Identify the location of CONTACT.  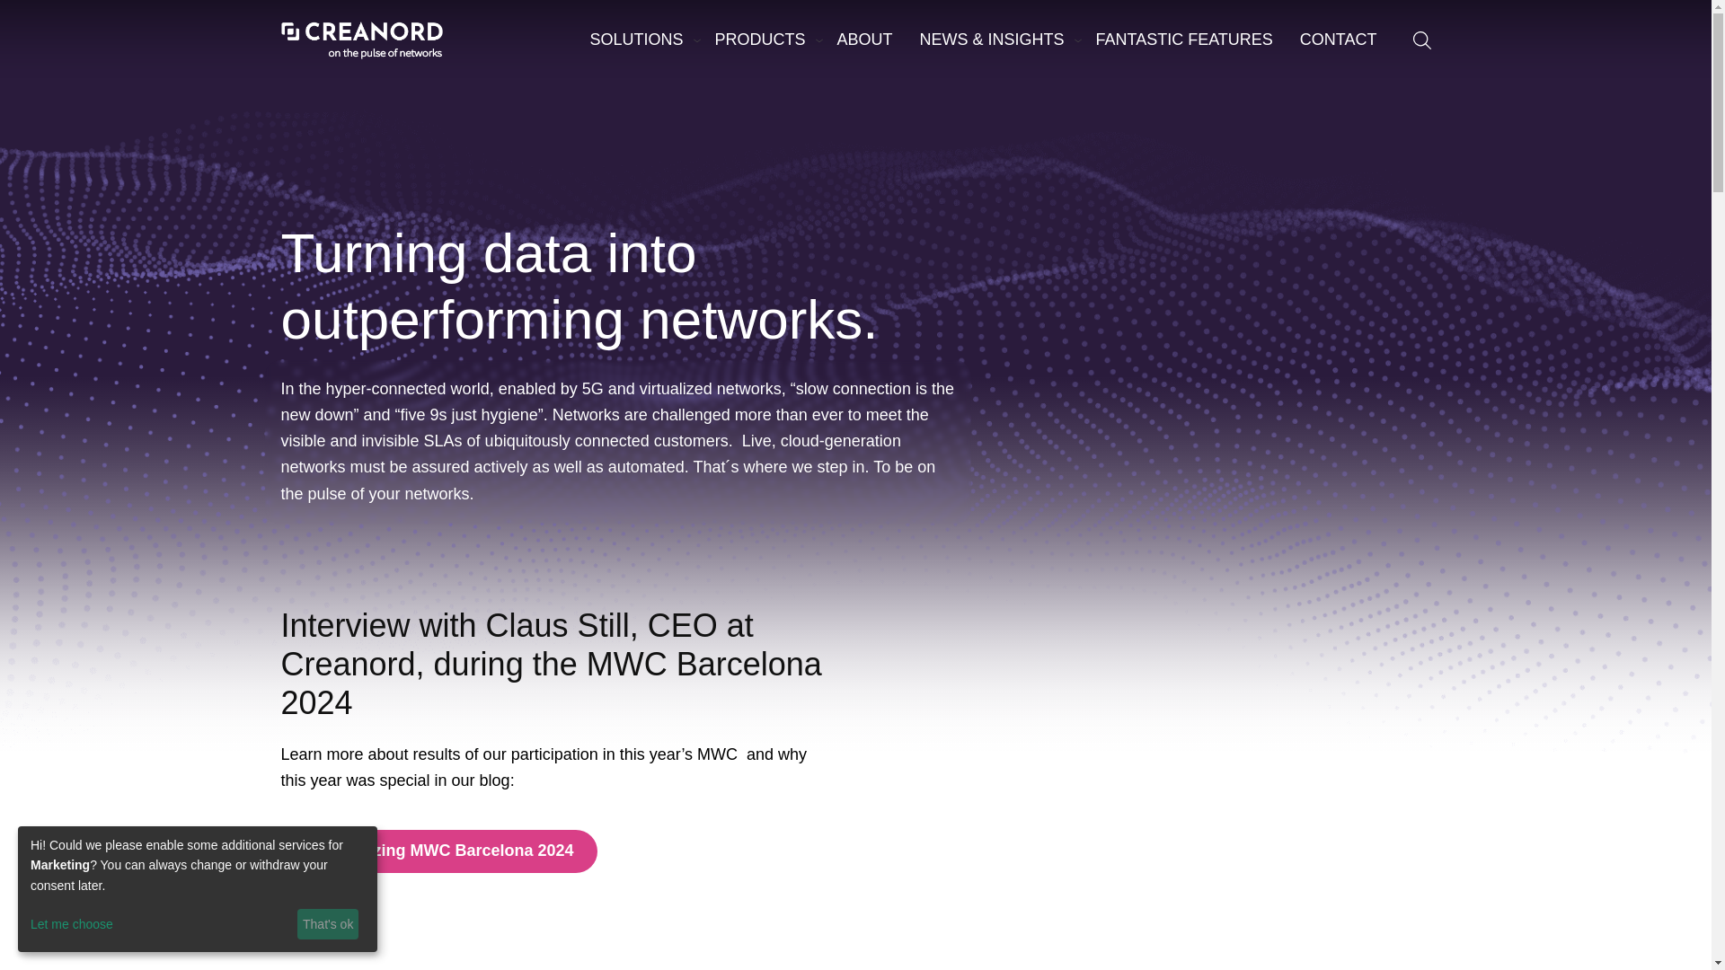
(1339, 40).